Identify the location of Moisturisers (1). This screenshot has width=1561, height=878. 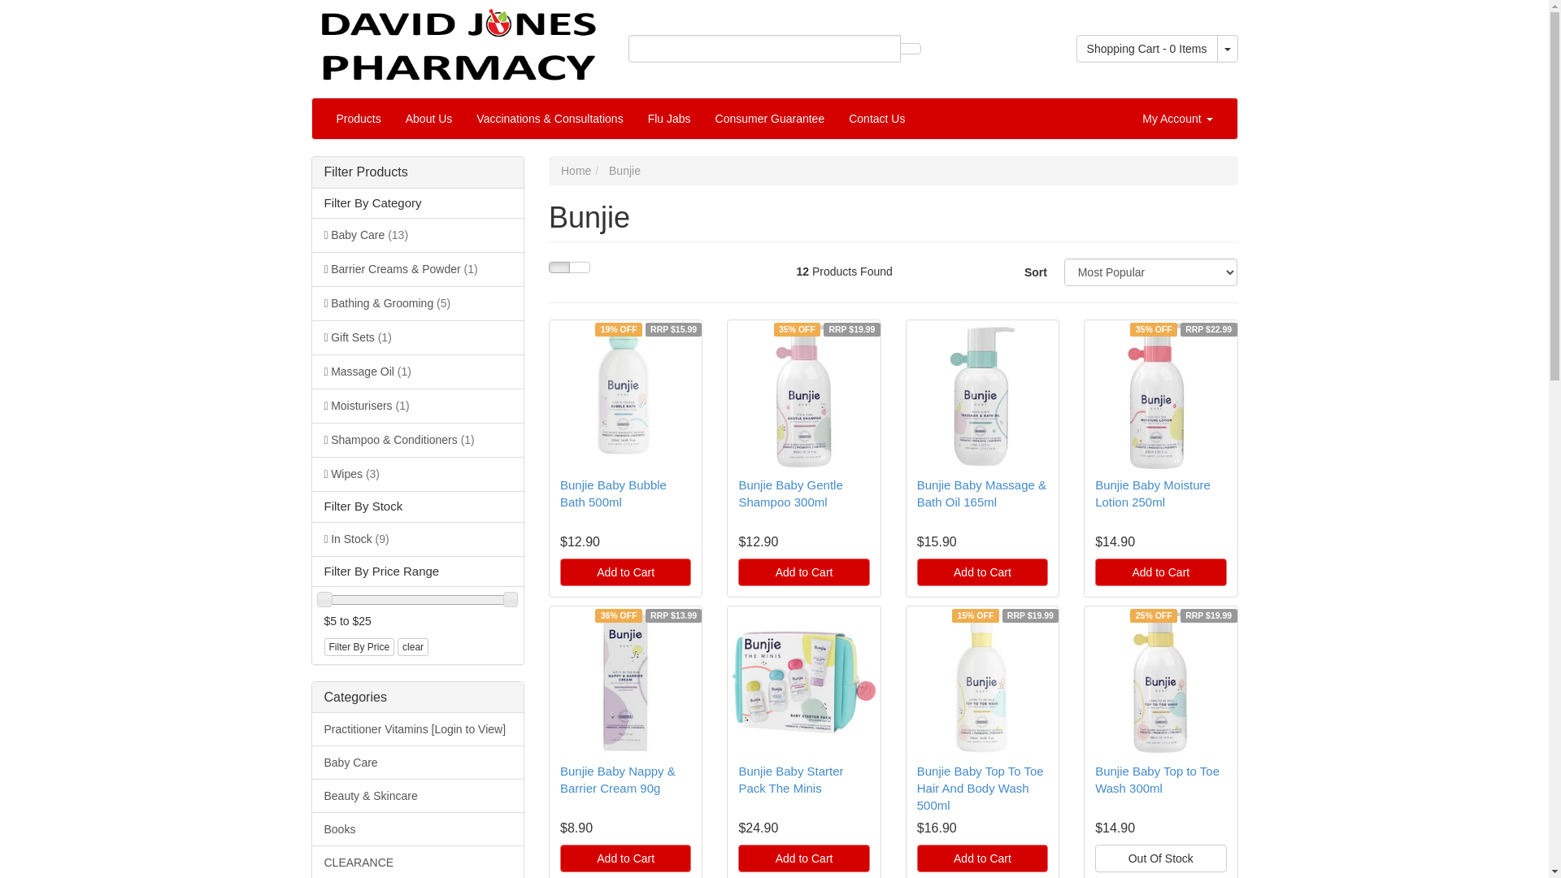
(418, 406).